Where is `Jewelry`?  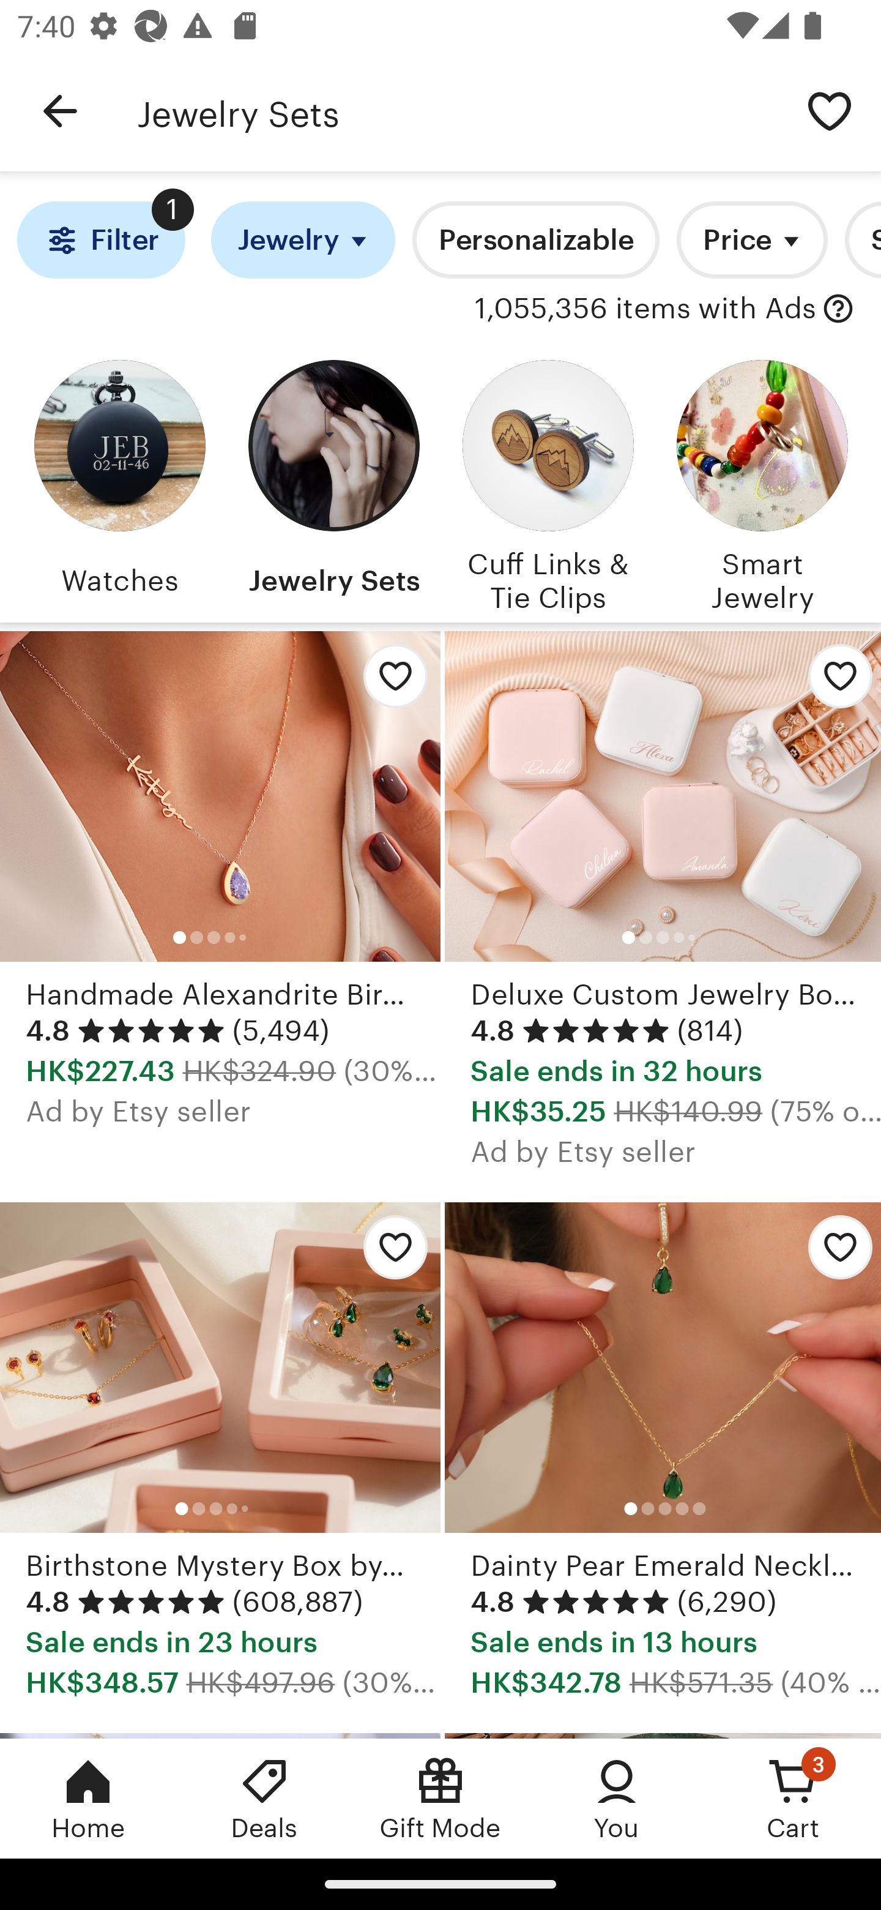 Jewelry is located at coordinates (303, 240).